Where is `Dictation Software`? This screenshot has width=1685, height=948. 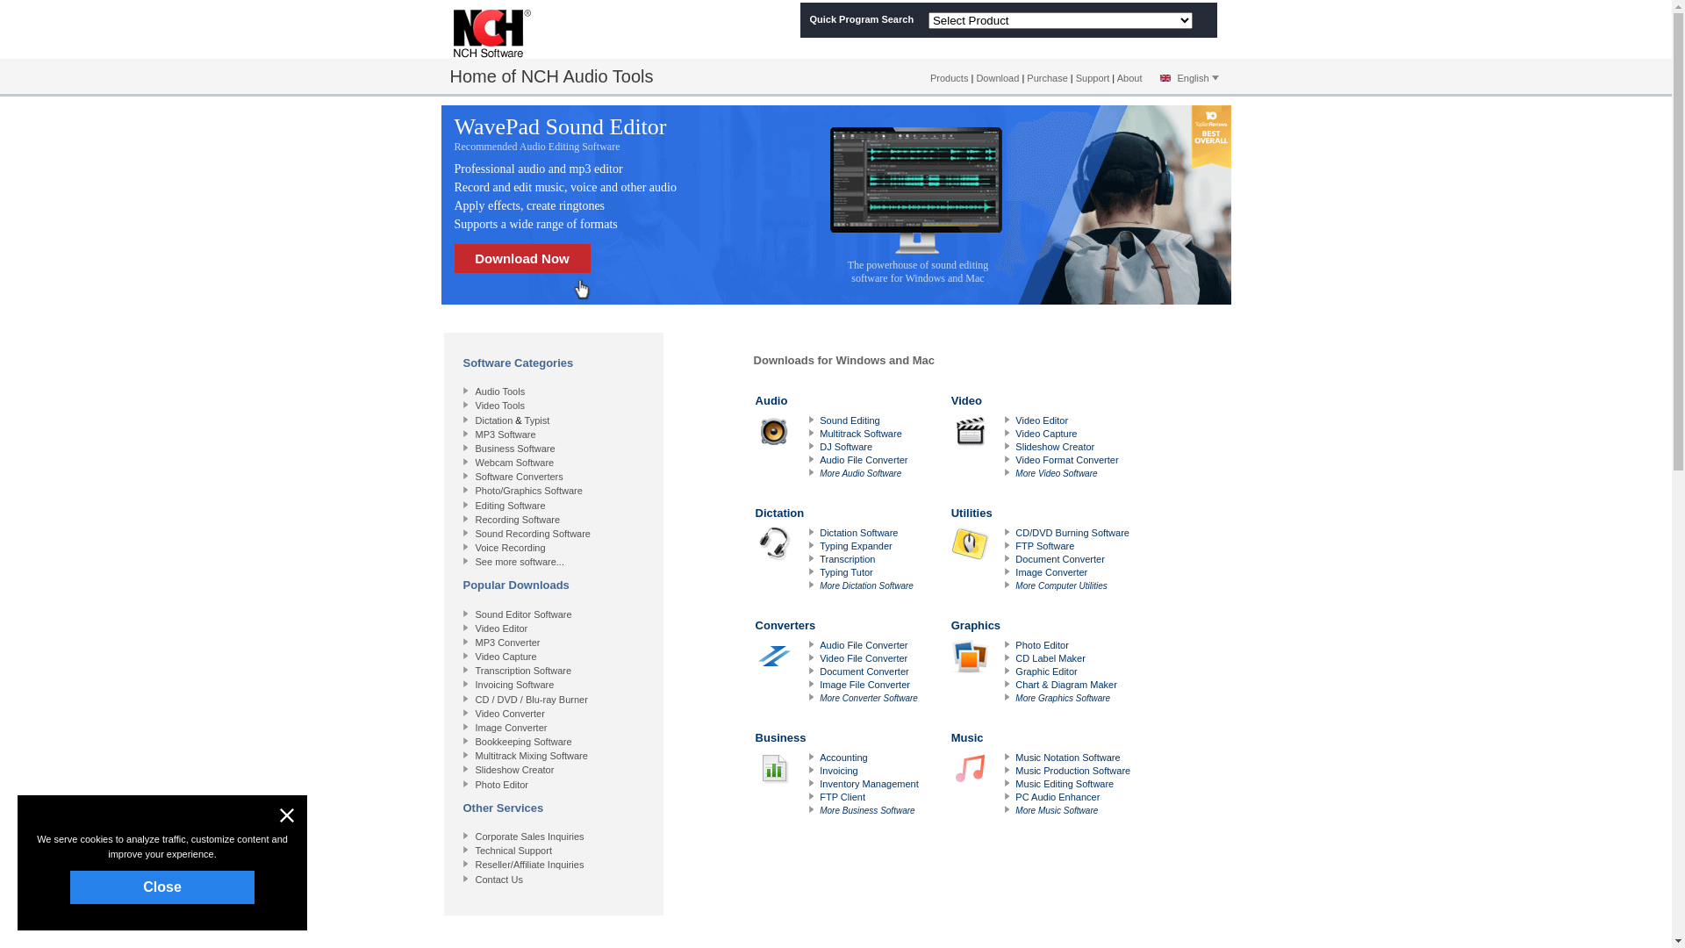 Dictation Software is located at coordinates (858, 532).